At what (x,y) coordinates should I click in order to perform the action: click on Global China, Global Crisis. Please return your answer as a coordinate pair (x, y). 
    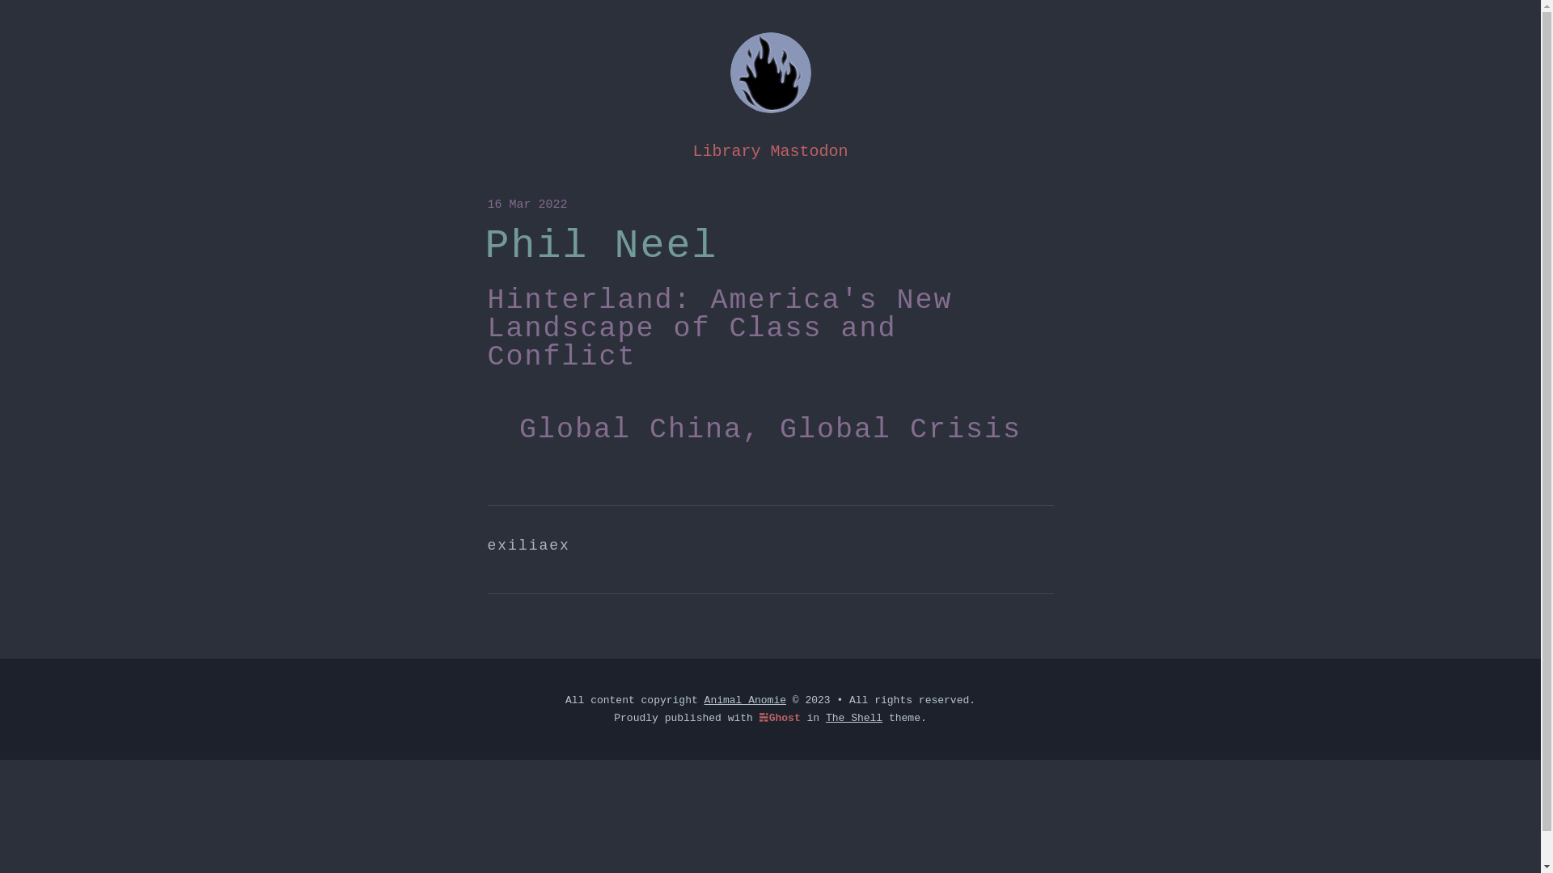
    Looking at the image, I should click on (770, 430).